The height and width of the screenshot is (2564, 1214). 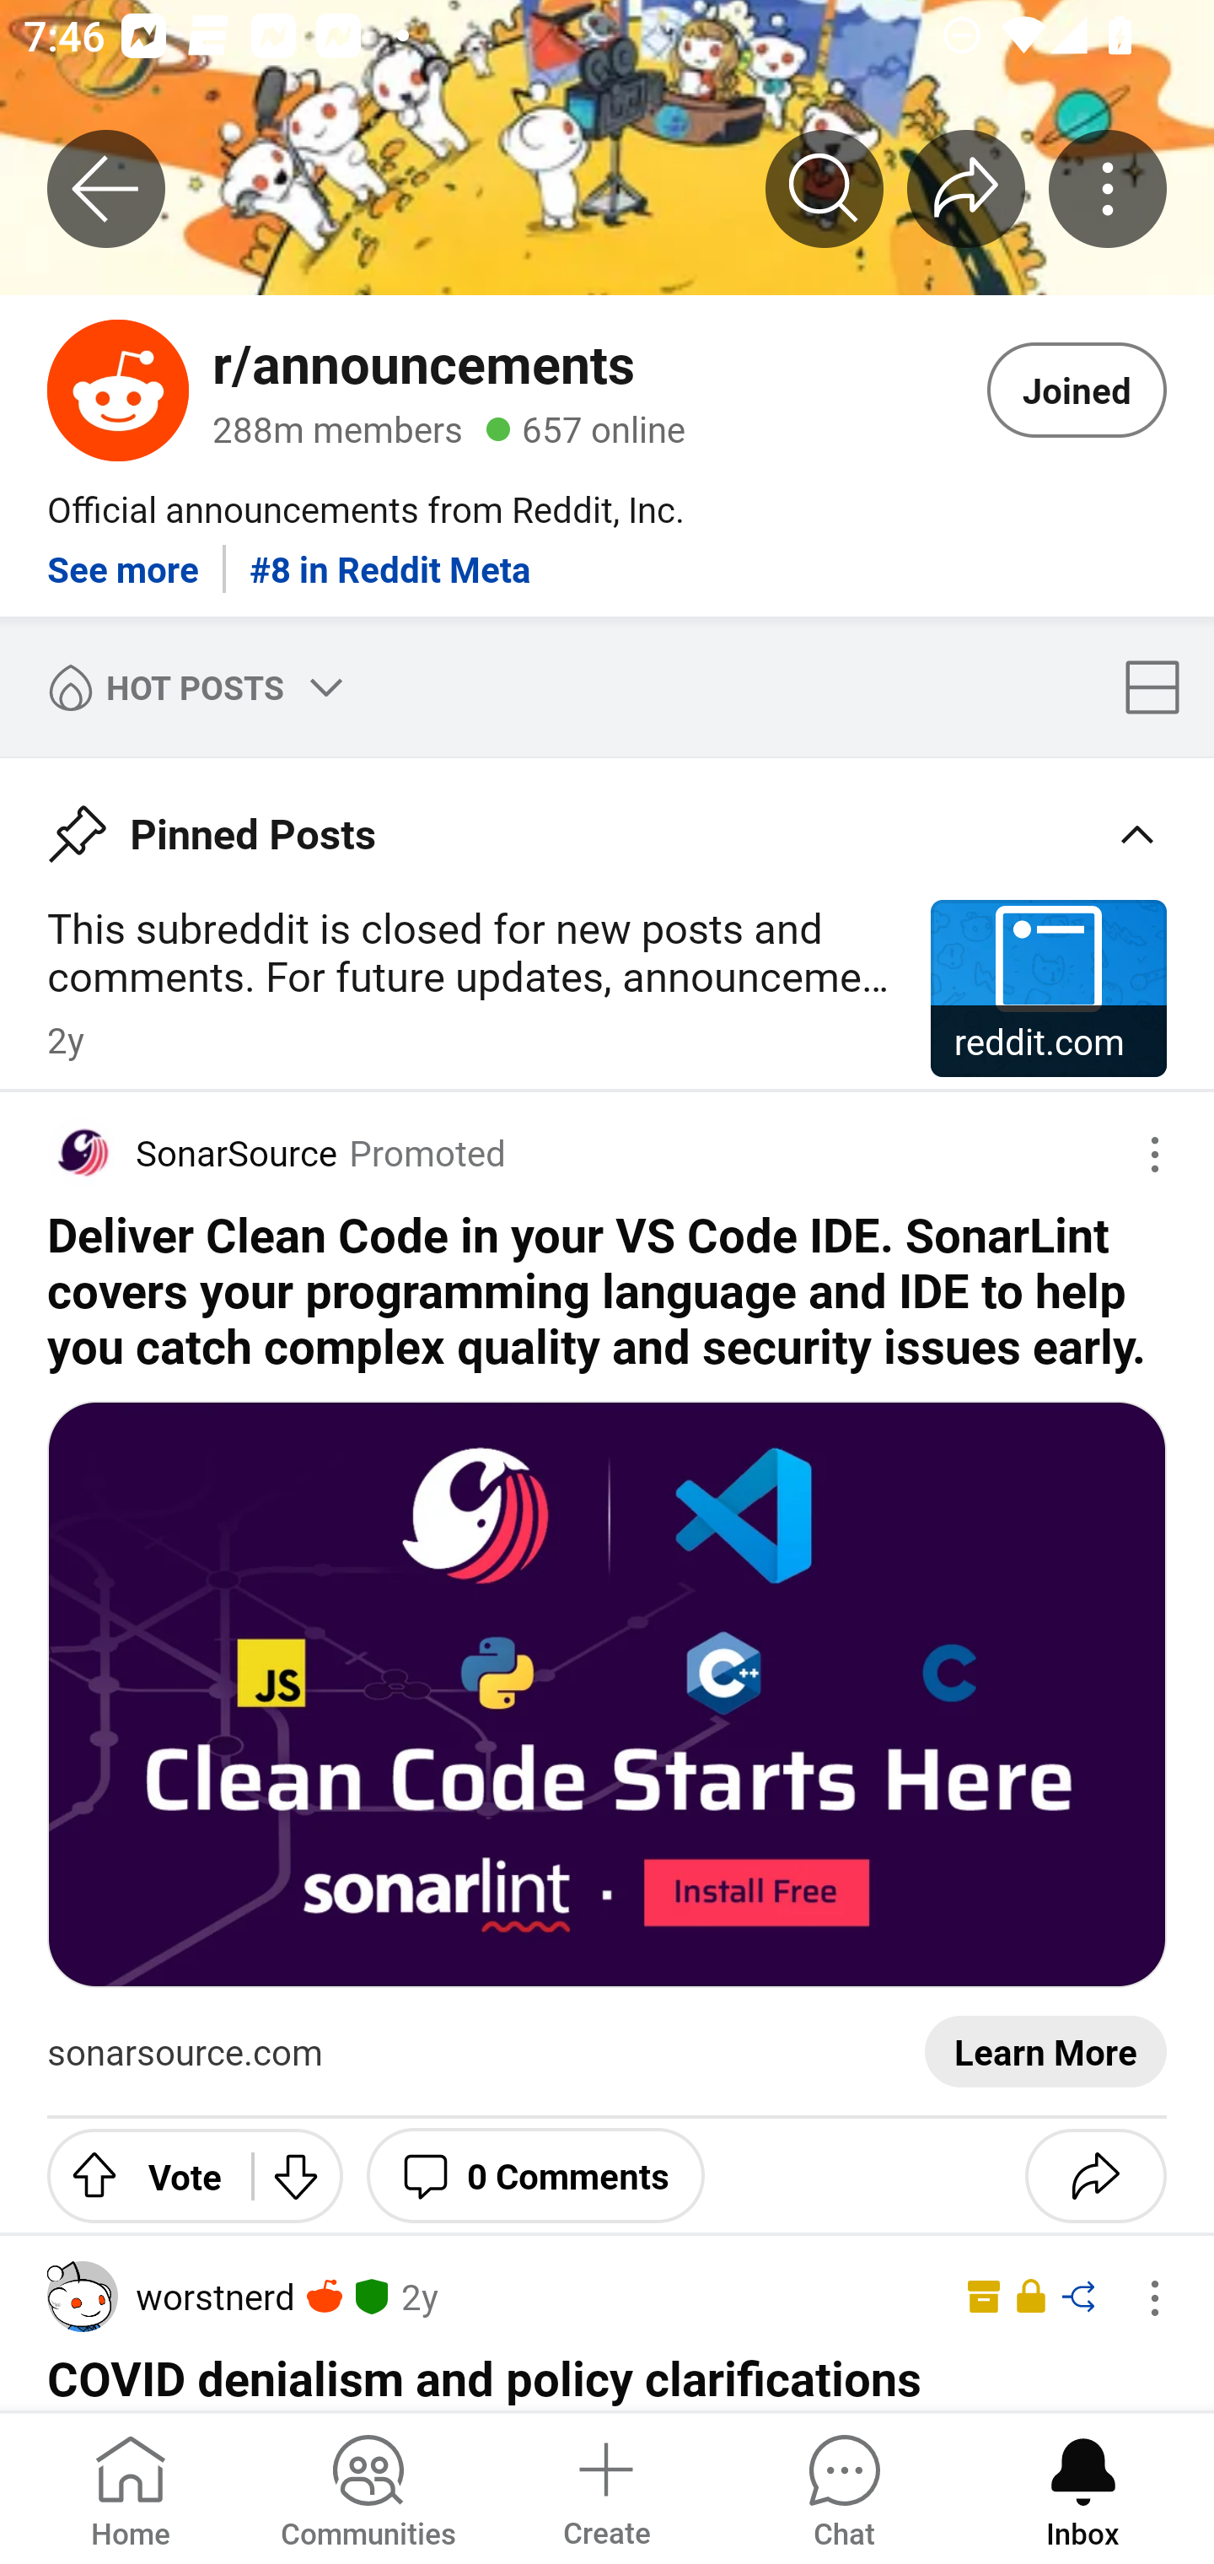 I want to click on Archived Locked Crosspost, so click(x=1025, y=2297).